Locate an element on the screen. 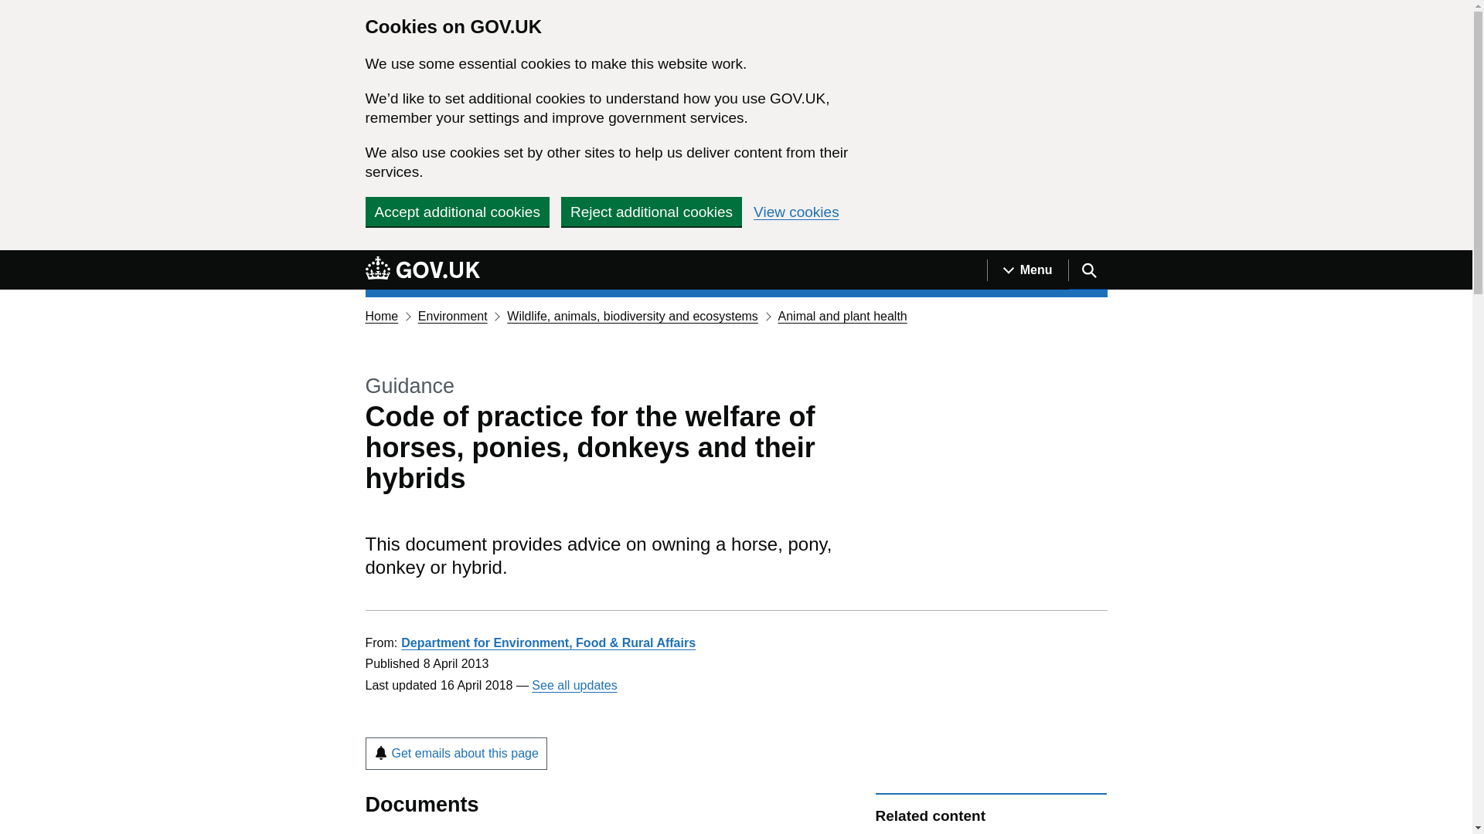 The height and width of the screenshot is (834, 1484). Skip to main content is located at coordinates (12, 259).